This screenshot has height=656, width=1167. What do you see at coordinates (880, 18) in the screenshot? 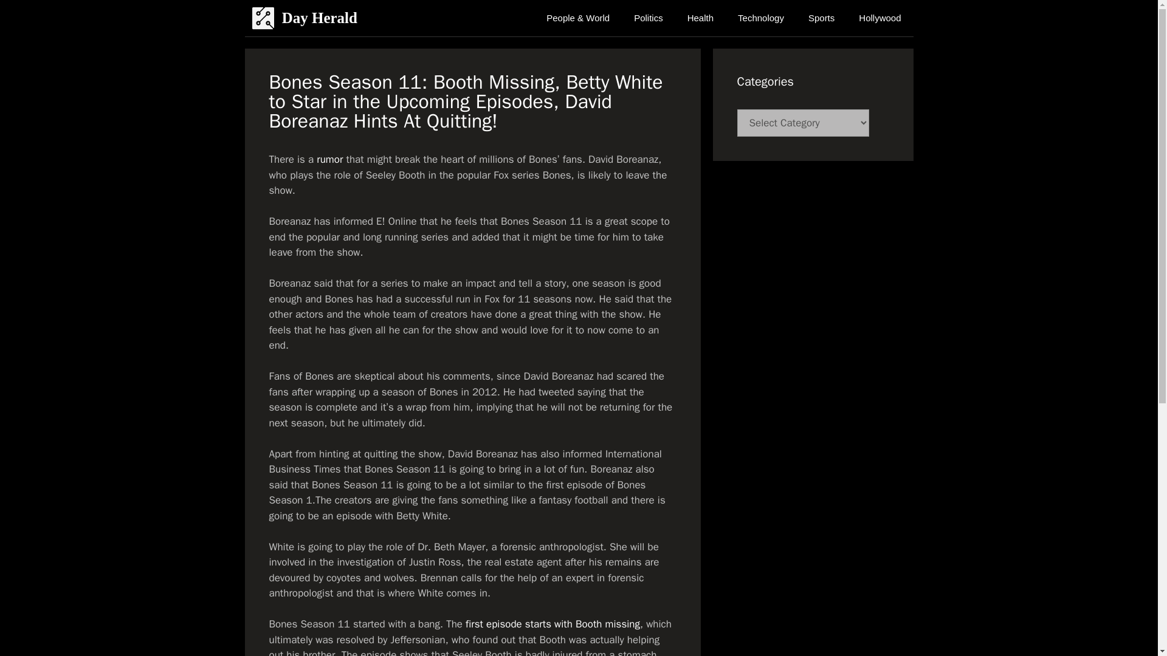
I see `Hollywood` at bounding box center [880, 18].